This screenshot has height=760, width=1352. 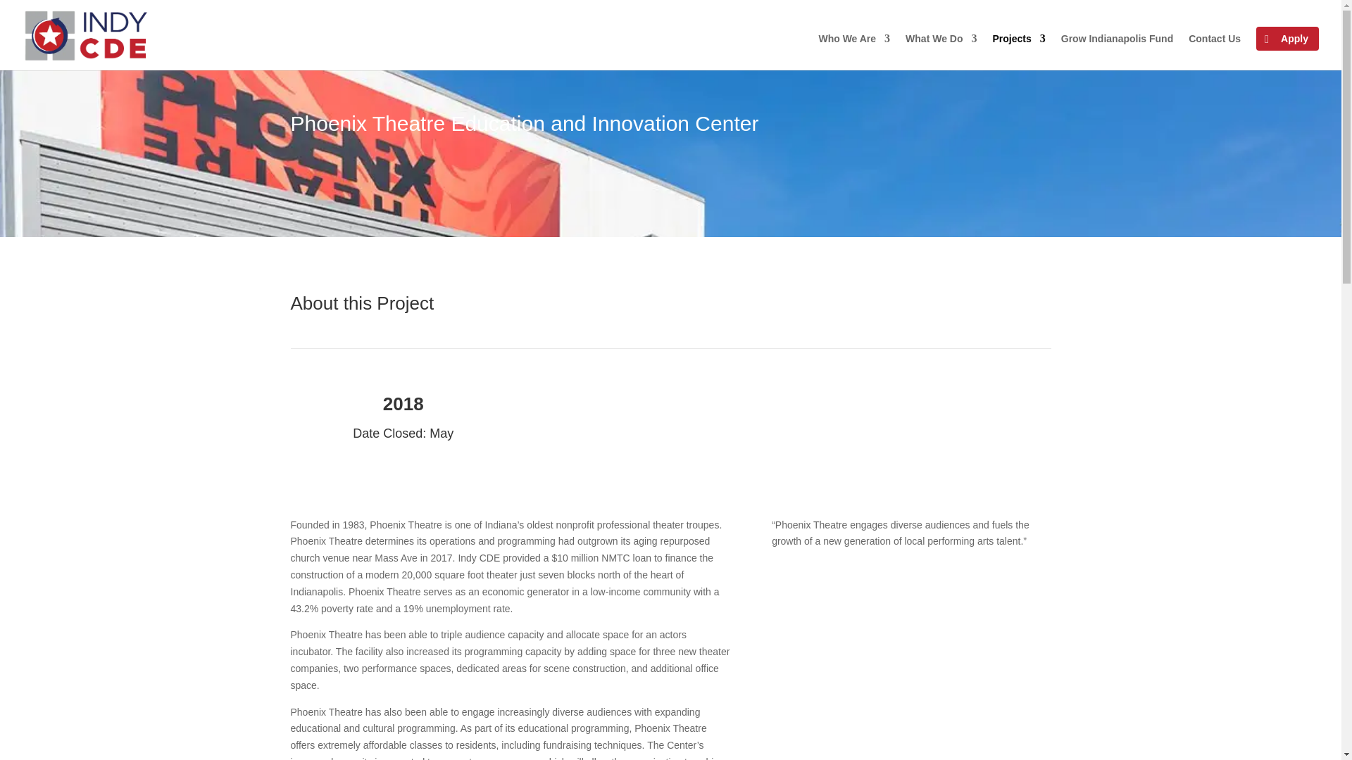 I want to click on Who We Are, so click(x=853, y=52).